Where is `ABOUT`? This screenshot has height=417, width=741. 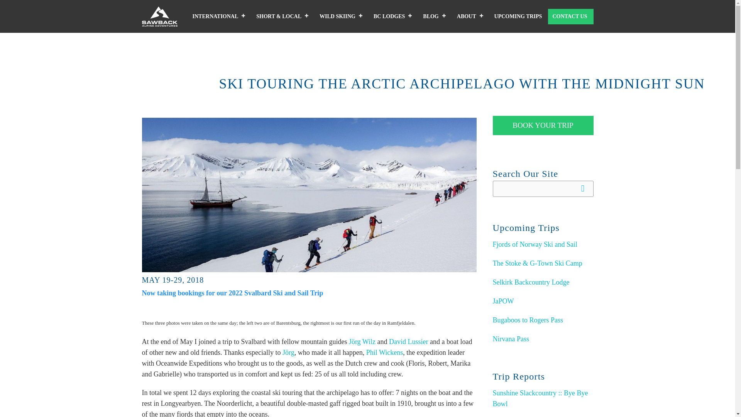
ABOUT is located at coordinates (471, 16).